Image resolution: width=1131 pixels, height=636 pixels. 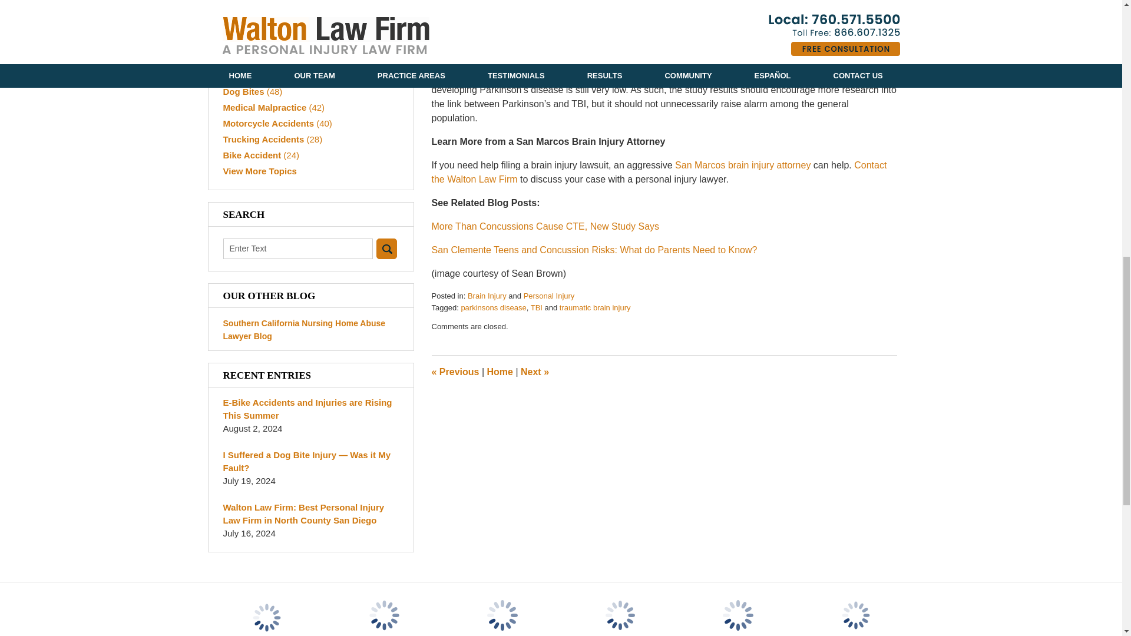 What do you see at coordinates (492, 307) in the screenshot?
I see `parkinsons disease` at bounding box center [492, 307].